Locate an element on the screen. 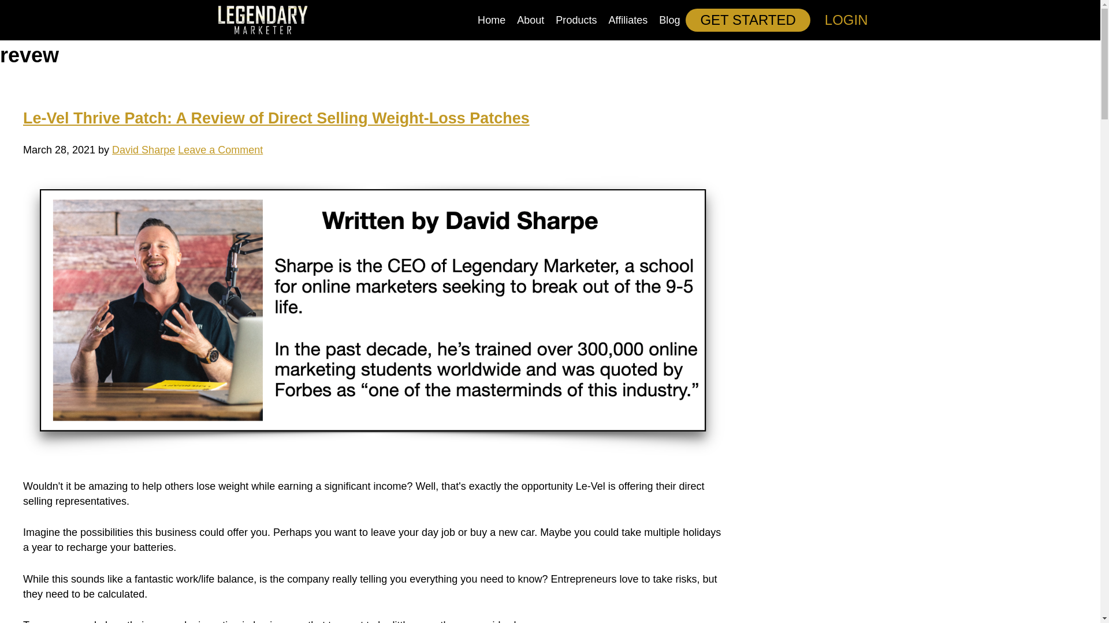  LOGIN is located at coordinates (847, 20).